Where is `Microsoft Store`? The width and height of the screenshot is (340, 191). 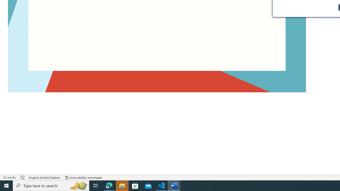 Microsoft Store is located at coordinates (135, 186).